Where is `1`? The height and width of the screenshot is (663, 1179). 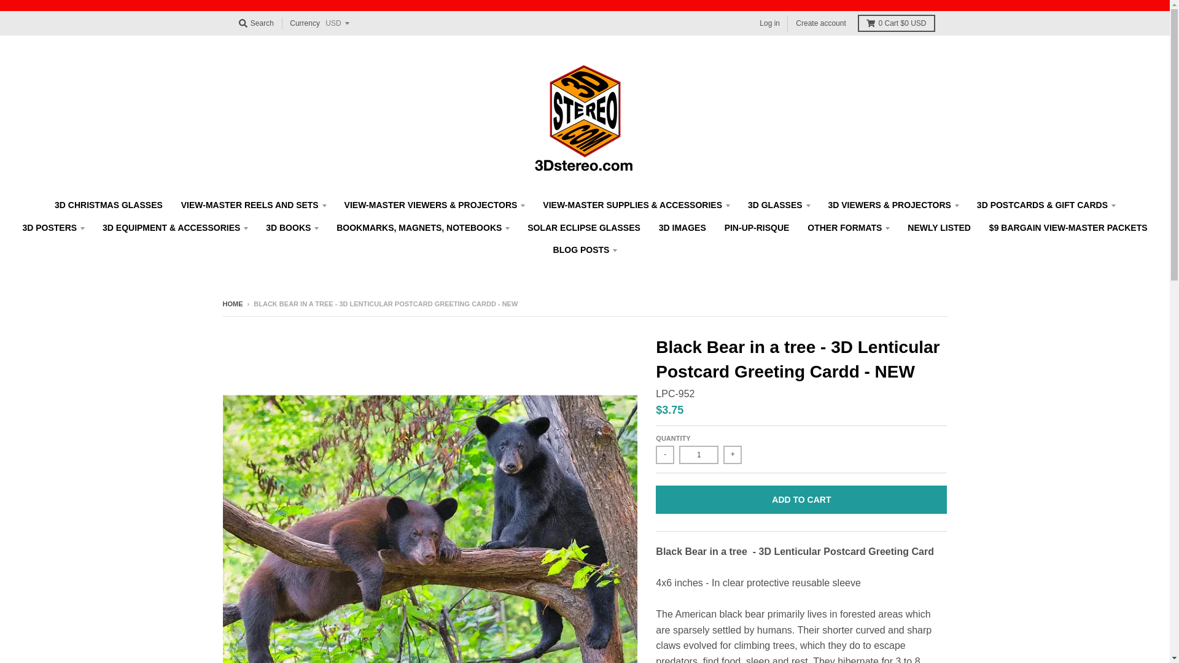
1 is located at coordinates (698, 454).